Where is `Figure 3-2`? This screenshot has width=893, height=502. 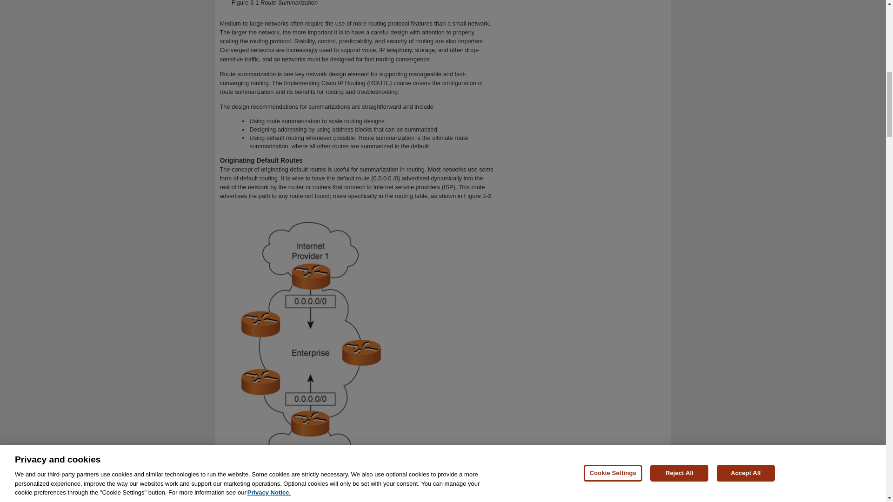
Figure 3-2 is located at coordinates (245, 499).